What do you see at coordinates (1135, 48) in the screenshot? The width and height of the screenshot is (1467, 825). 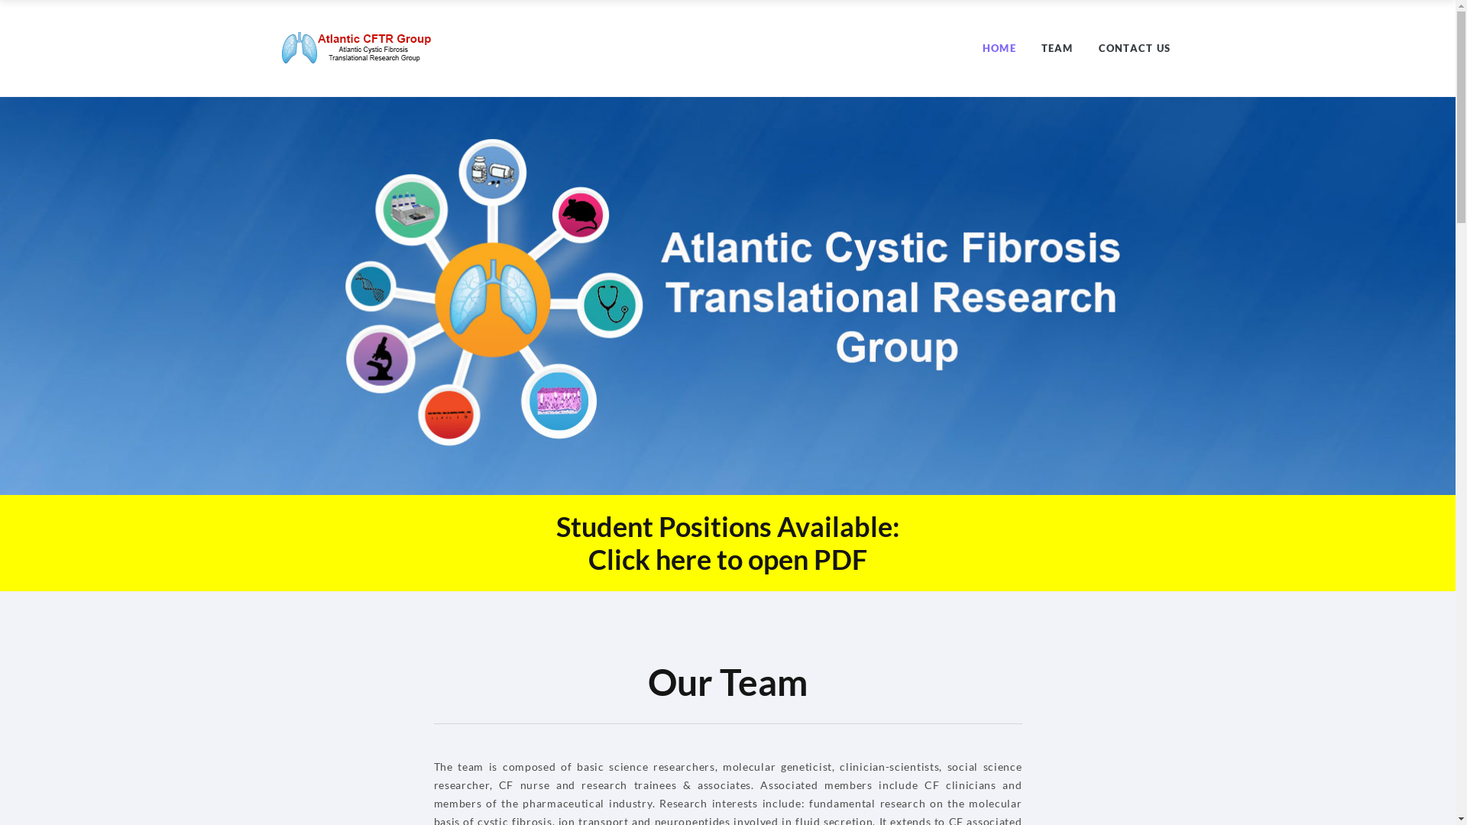 I see `CONTACT US` at bounding box center [1135, 48].